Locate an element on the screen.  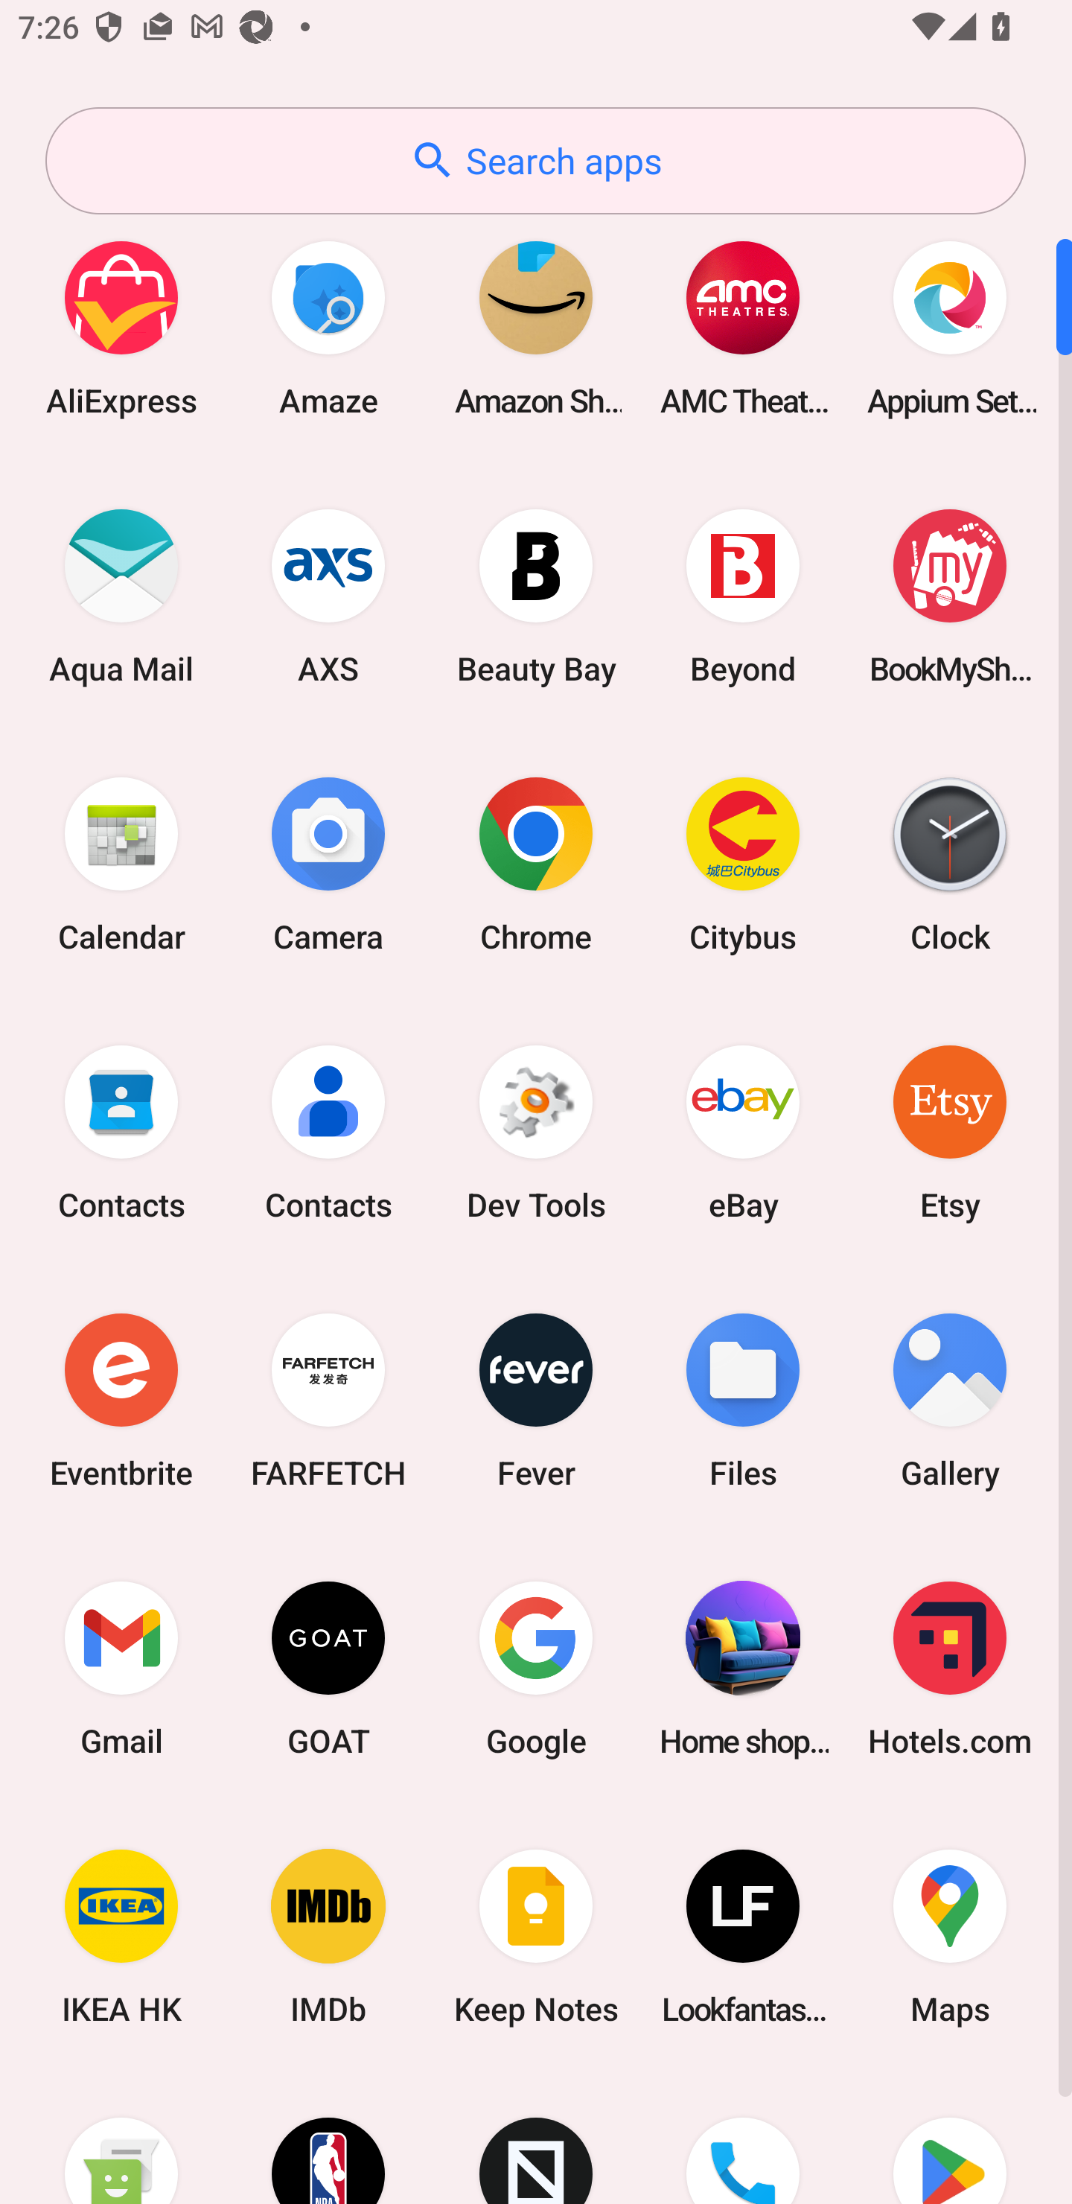
Appium Settings is located at coordinates (950, 328).